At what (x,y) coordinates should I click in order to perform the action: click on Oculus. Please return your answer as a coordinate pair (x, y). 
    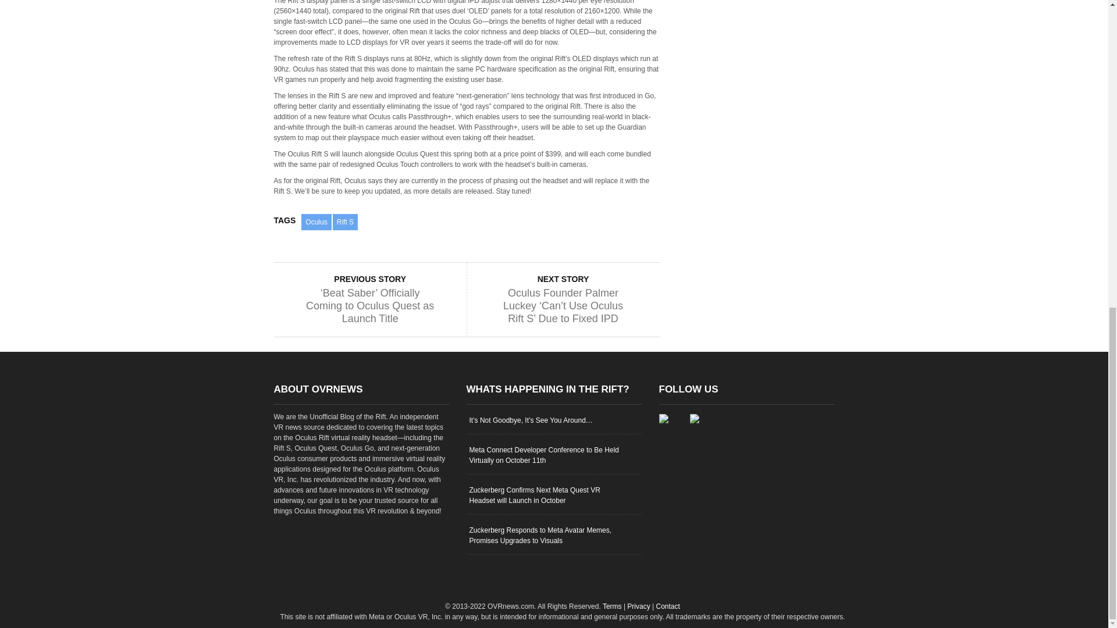
    Looking at the image, I should click on (316, 222).